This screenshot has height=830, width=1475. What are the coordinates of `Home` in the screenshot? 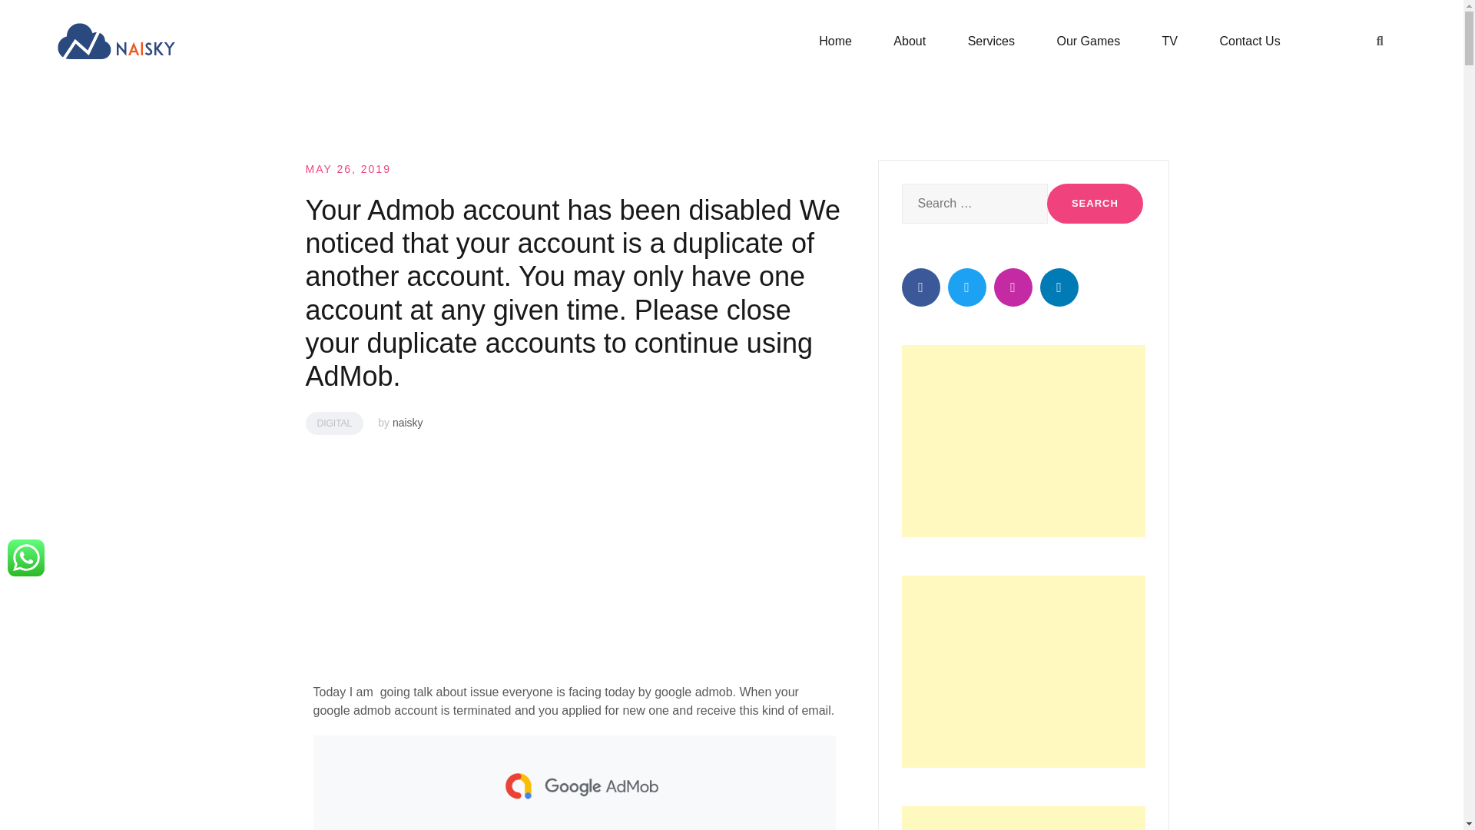 It's located at (835, 41).